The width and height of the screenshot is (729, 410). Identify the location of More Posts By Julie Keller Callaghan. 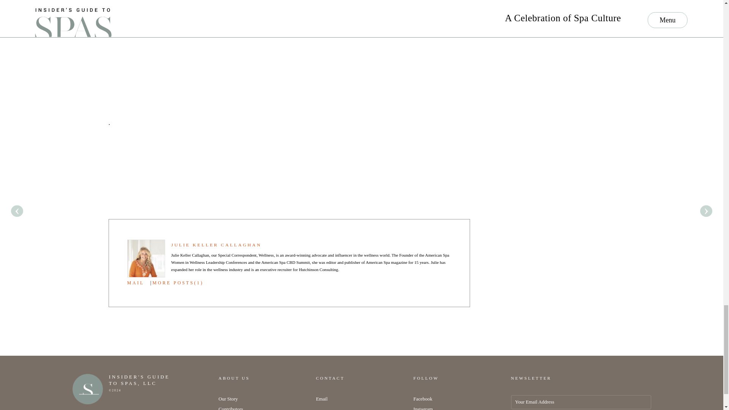
(178, 282).